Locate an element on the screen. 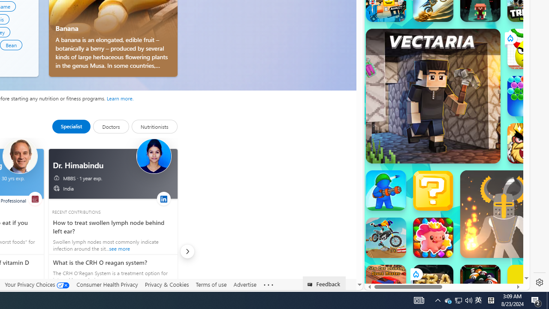  8 Ball Pool With Buddies 8 Ball Pool With Buddies is located at coordinates (480, 285).